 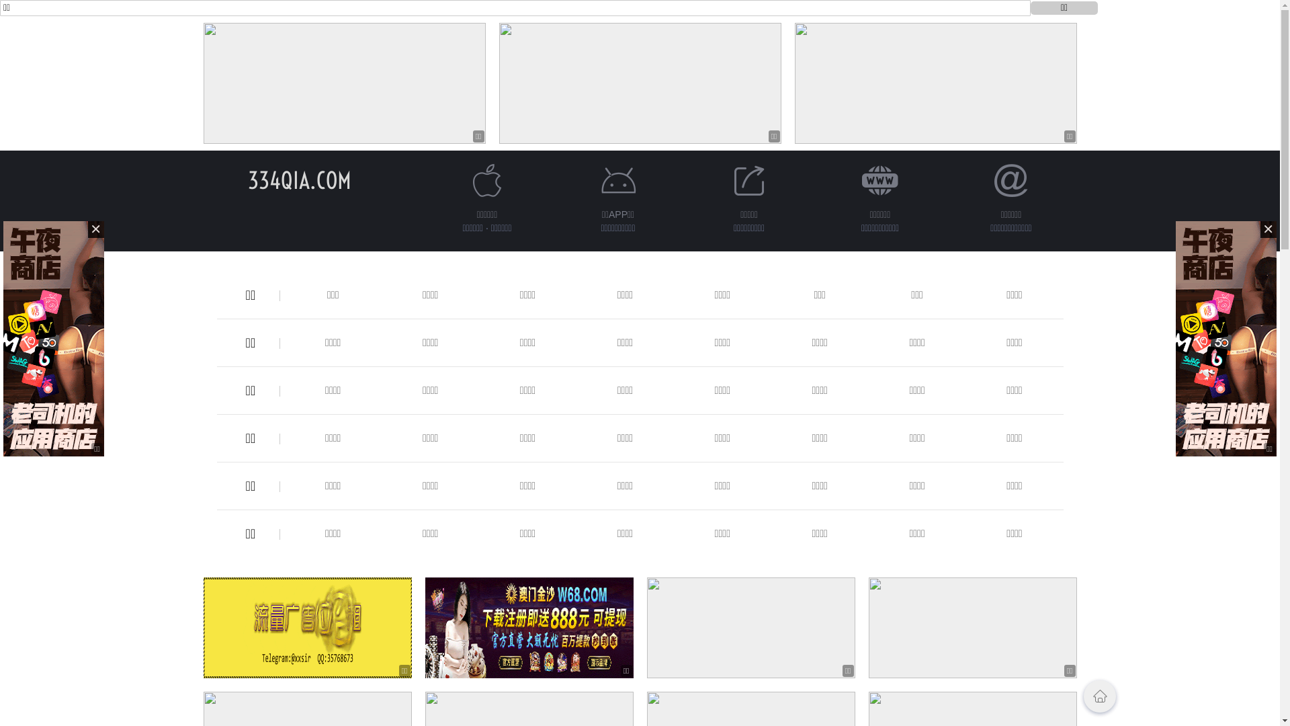 What do you see at coordinates (299, 180) in the screenshot?
I see `334QIA.COM` at bounding box center [299, 180].